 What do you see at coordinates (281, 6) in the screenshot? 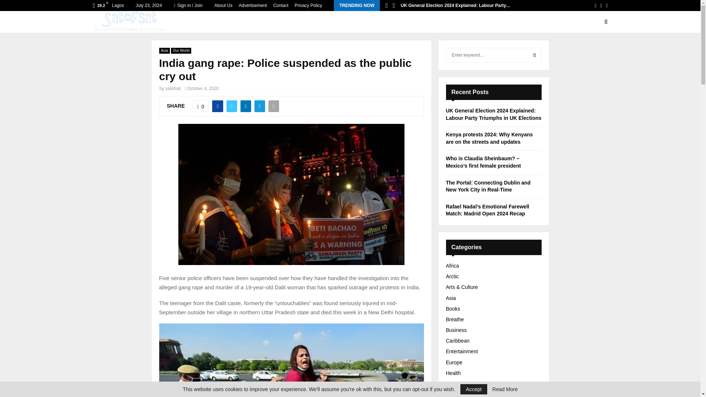
I see `Contact` at bounding box center [281, 6].